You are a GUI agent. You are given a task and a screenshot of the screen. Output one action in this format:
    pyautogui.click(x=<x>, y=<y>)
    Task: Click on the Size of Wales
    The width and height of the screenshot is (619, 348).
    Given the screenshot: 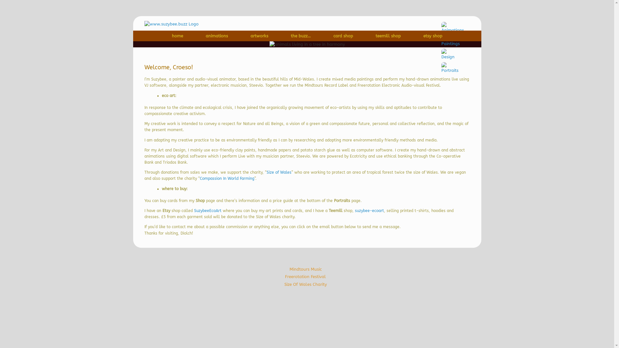 What is the action you would take?
    pyautogui.click(x=279, y=172)
    